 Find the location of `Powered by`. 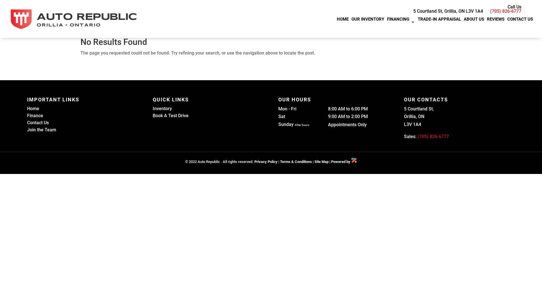

Powered by is located at coordinates (344, 162).